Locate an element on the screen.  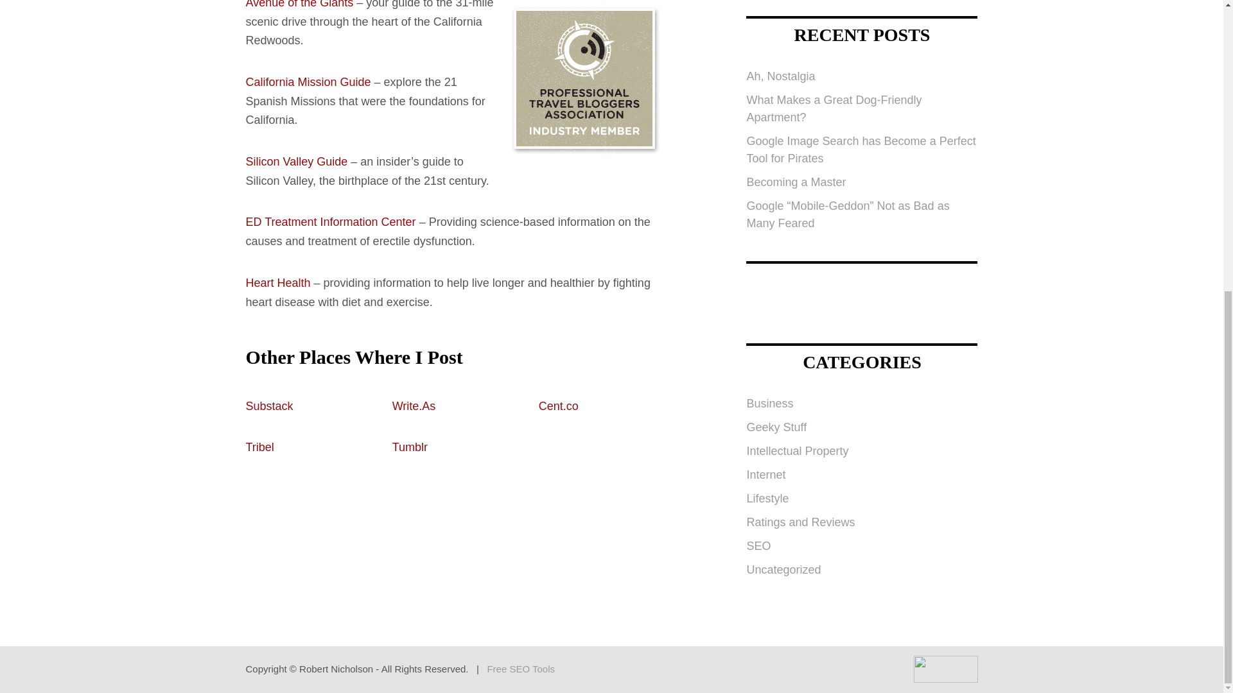
What Makes a Great Dog-Friendly Apartment? is located at coordinates (834, 108).